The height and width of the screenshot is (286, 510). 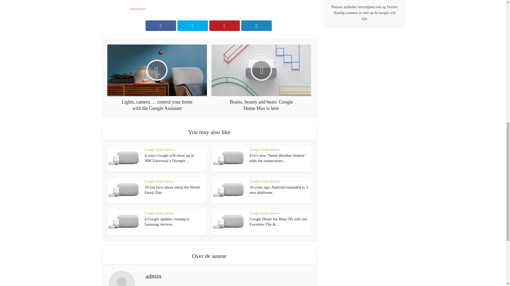 I want to click on Brains, beauty and beats: Google Home Max is here, so click(x=261, y=78).